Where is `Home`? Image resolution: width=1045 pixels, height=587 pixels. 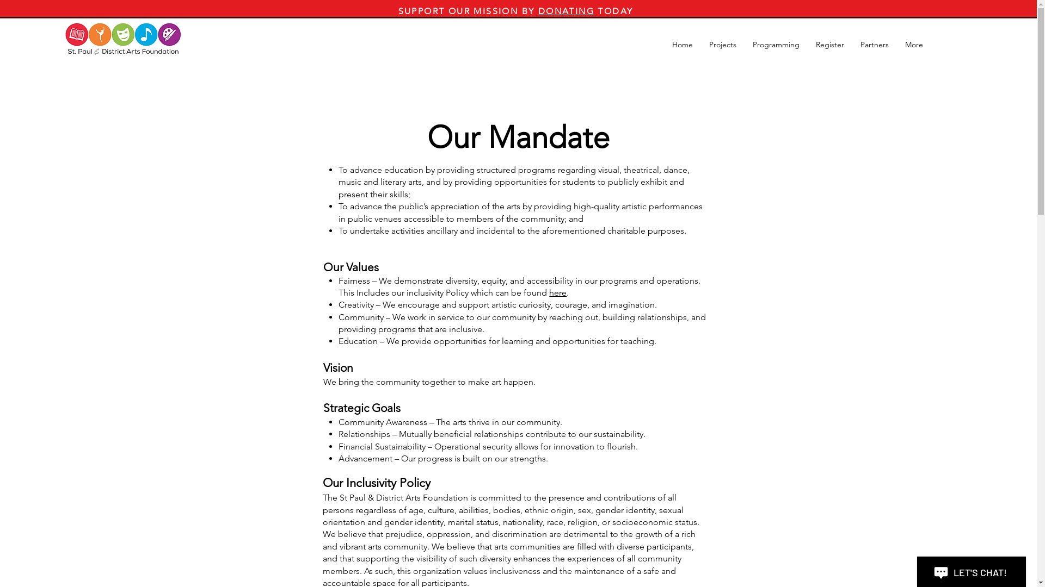 Home is located at coordinates (683, 45).